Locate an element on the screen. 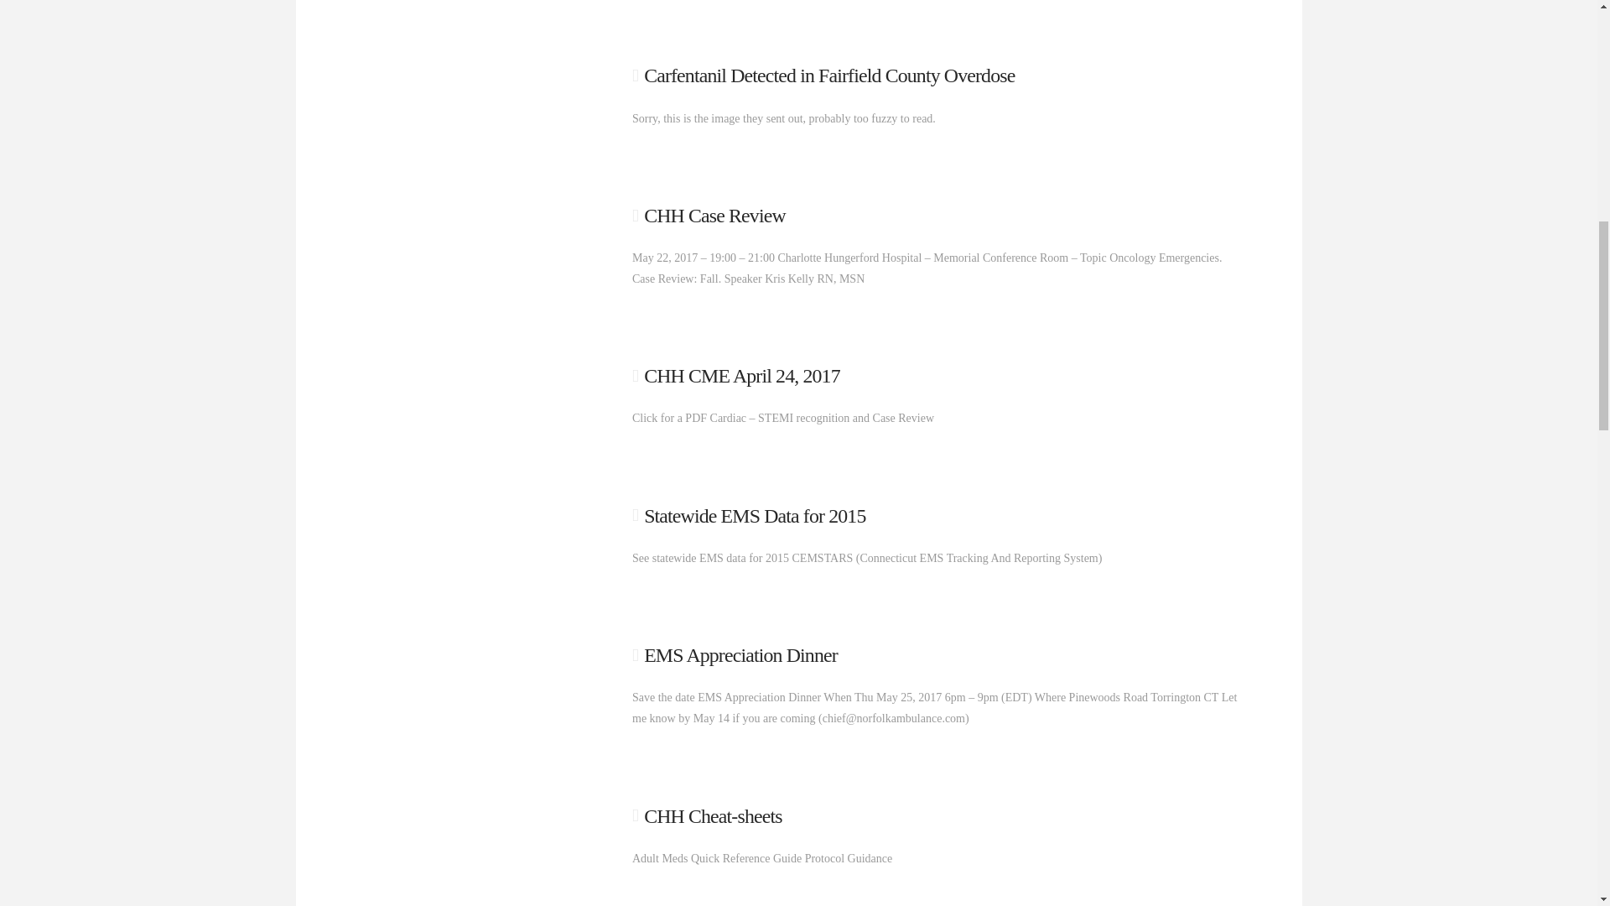 Image resolution: width=1610 pixels, height=906 pixels. CHH Case Review is located at coordinates (714, 216).